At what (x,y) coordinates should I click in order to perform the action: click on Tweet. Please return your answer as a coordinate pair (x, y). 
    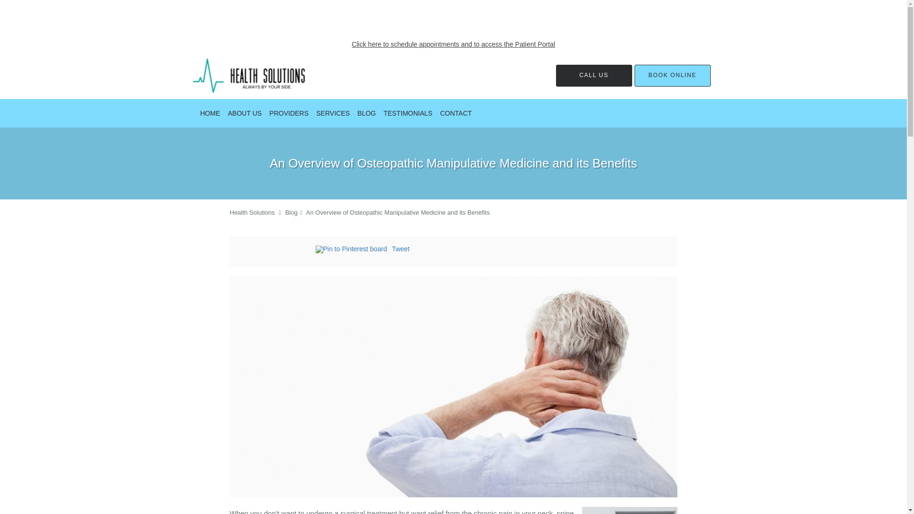
    Looking at the image, I should click on (401, 249).